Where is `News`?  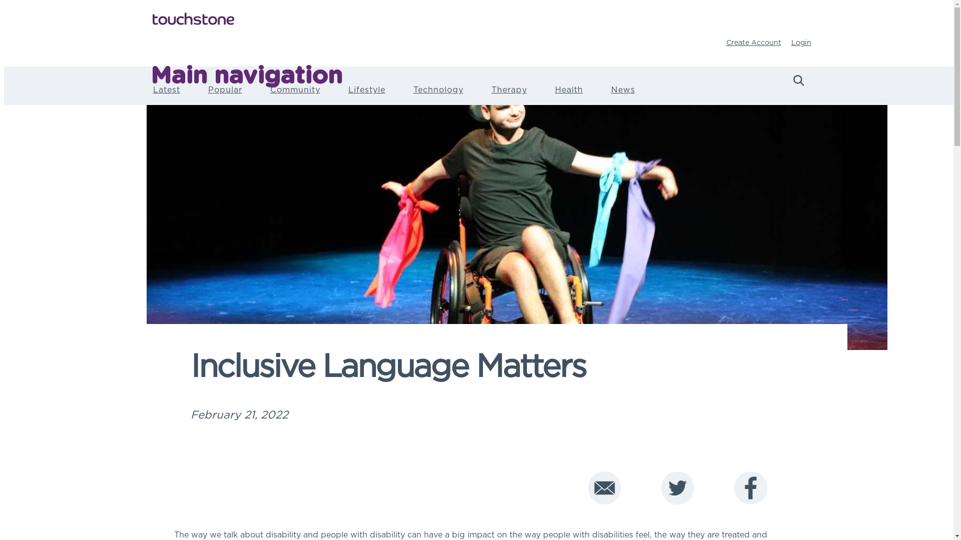
News is located at coordinates (623, 96).